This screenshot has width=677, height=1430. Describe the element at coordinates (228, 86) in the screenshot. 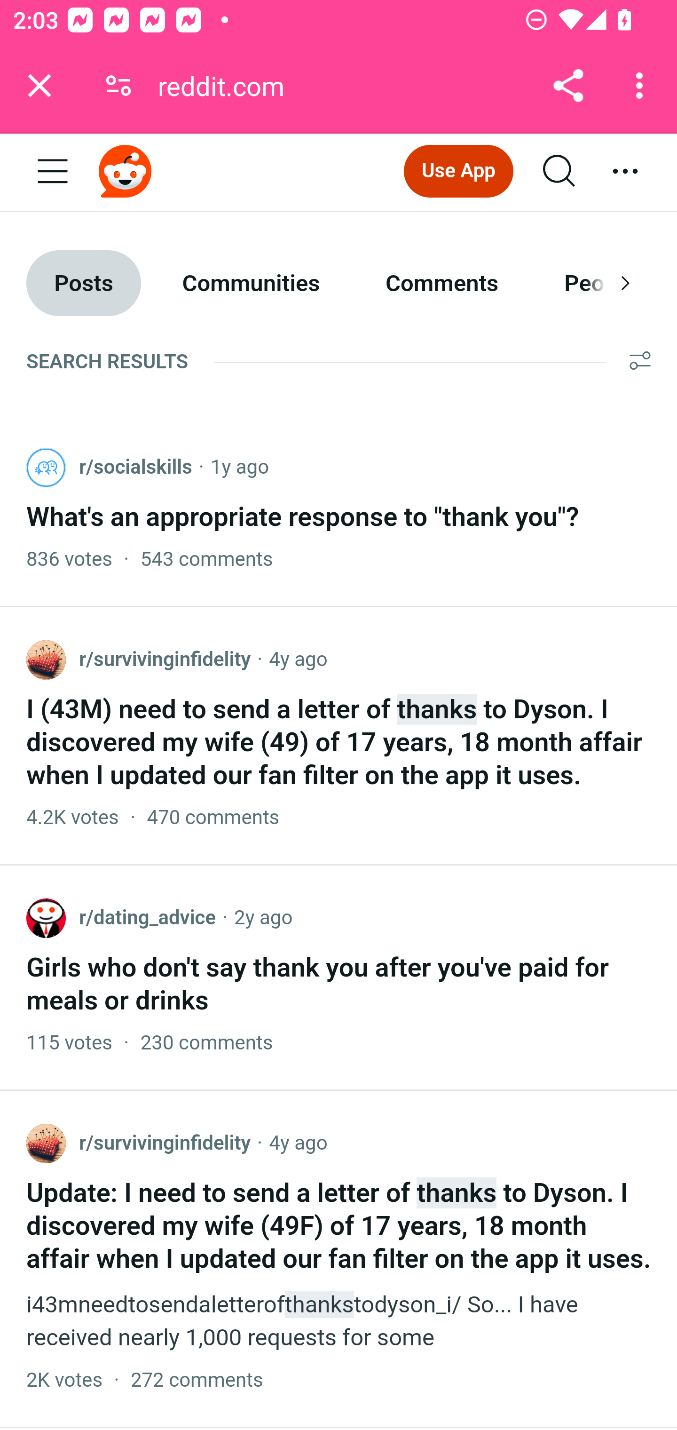

I see `reddit.com` at that location.